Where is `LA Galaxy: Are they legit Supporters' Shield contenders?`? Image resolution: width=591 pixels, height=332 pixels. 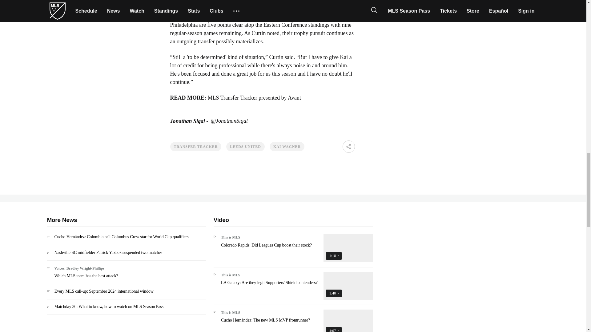
LA Galaxy: Are they legit Supporters' Shield contenders? is located at coordinates (293, 288).